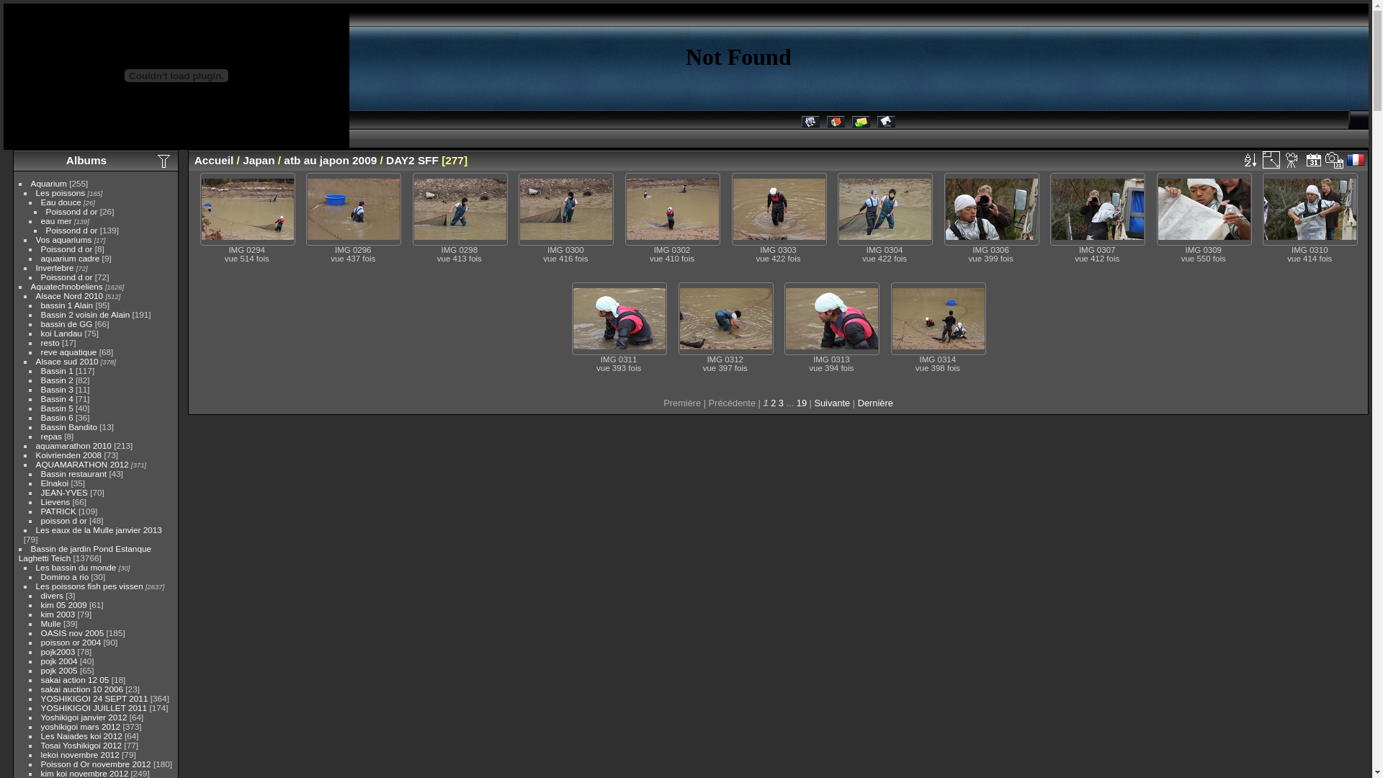  I want to click on Bassin 4, so click(58, 399).